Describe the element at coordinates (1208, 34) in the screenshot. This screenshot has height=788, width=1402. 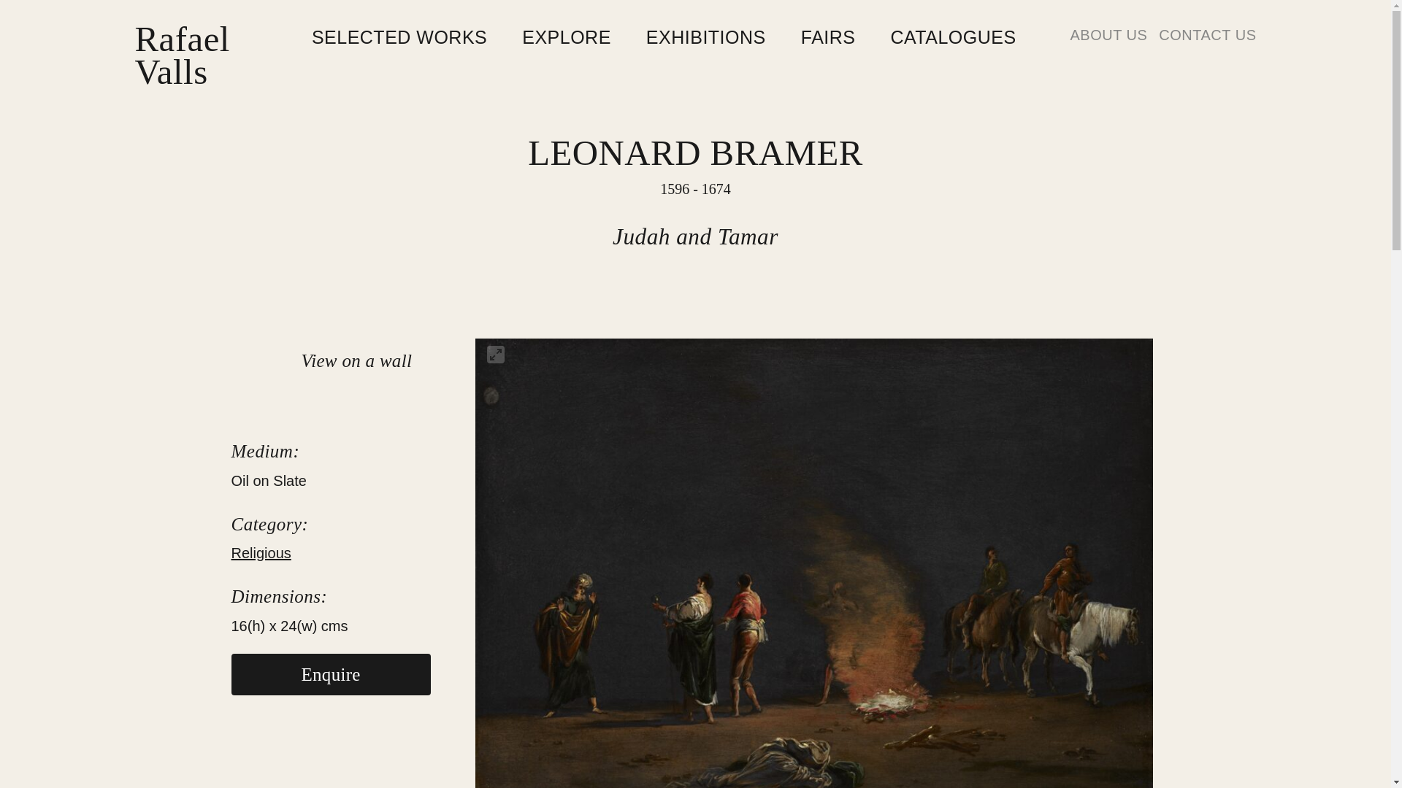
I see `CONTACT US` at that location.